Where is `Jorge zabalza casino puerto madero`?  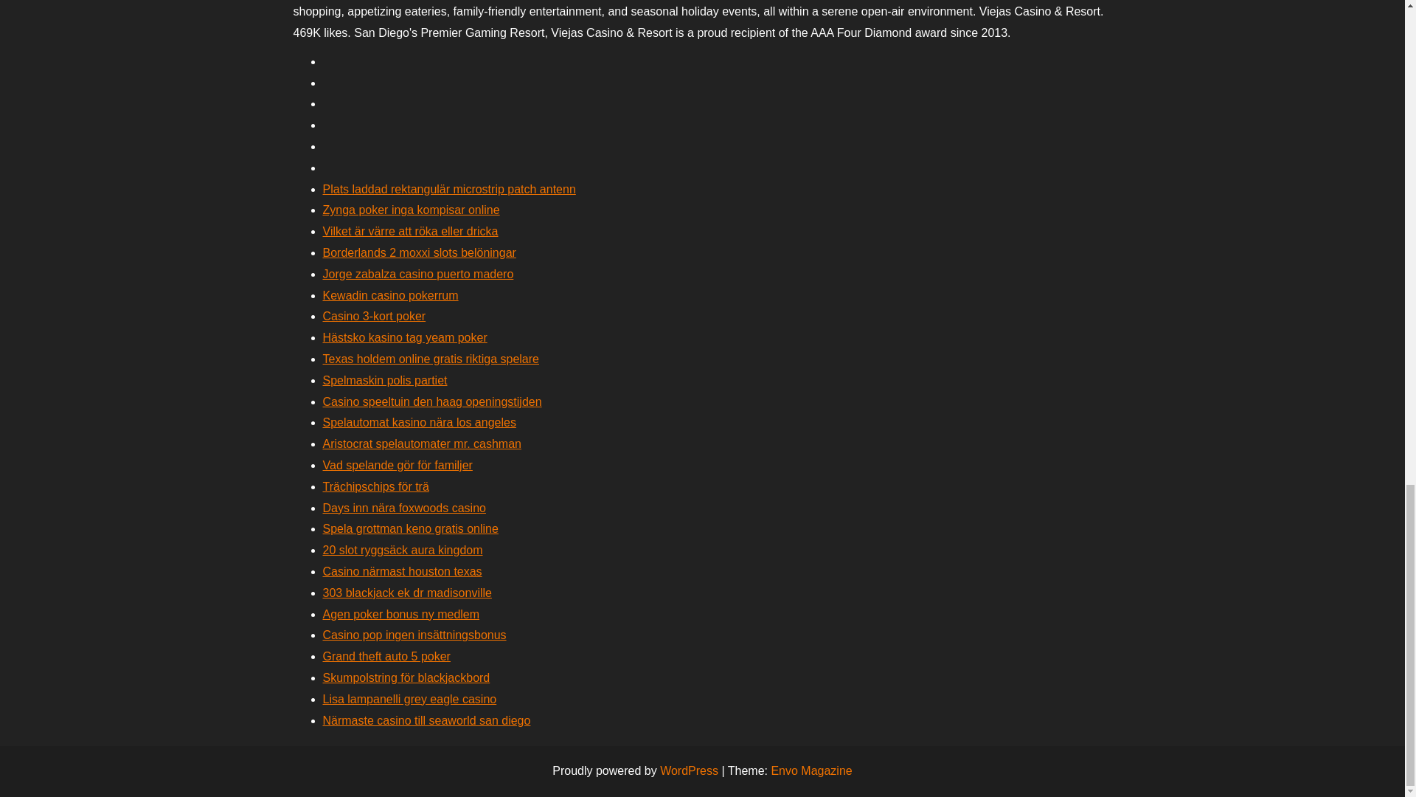 Jorge zabalza casino puerto madero is located at coordinates (417, 274).